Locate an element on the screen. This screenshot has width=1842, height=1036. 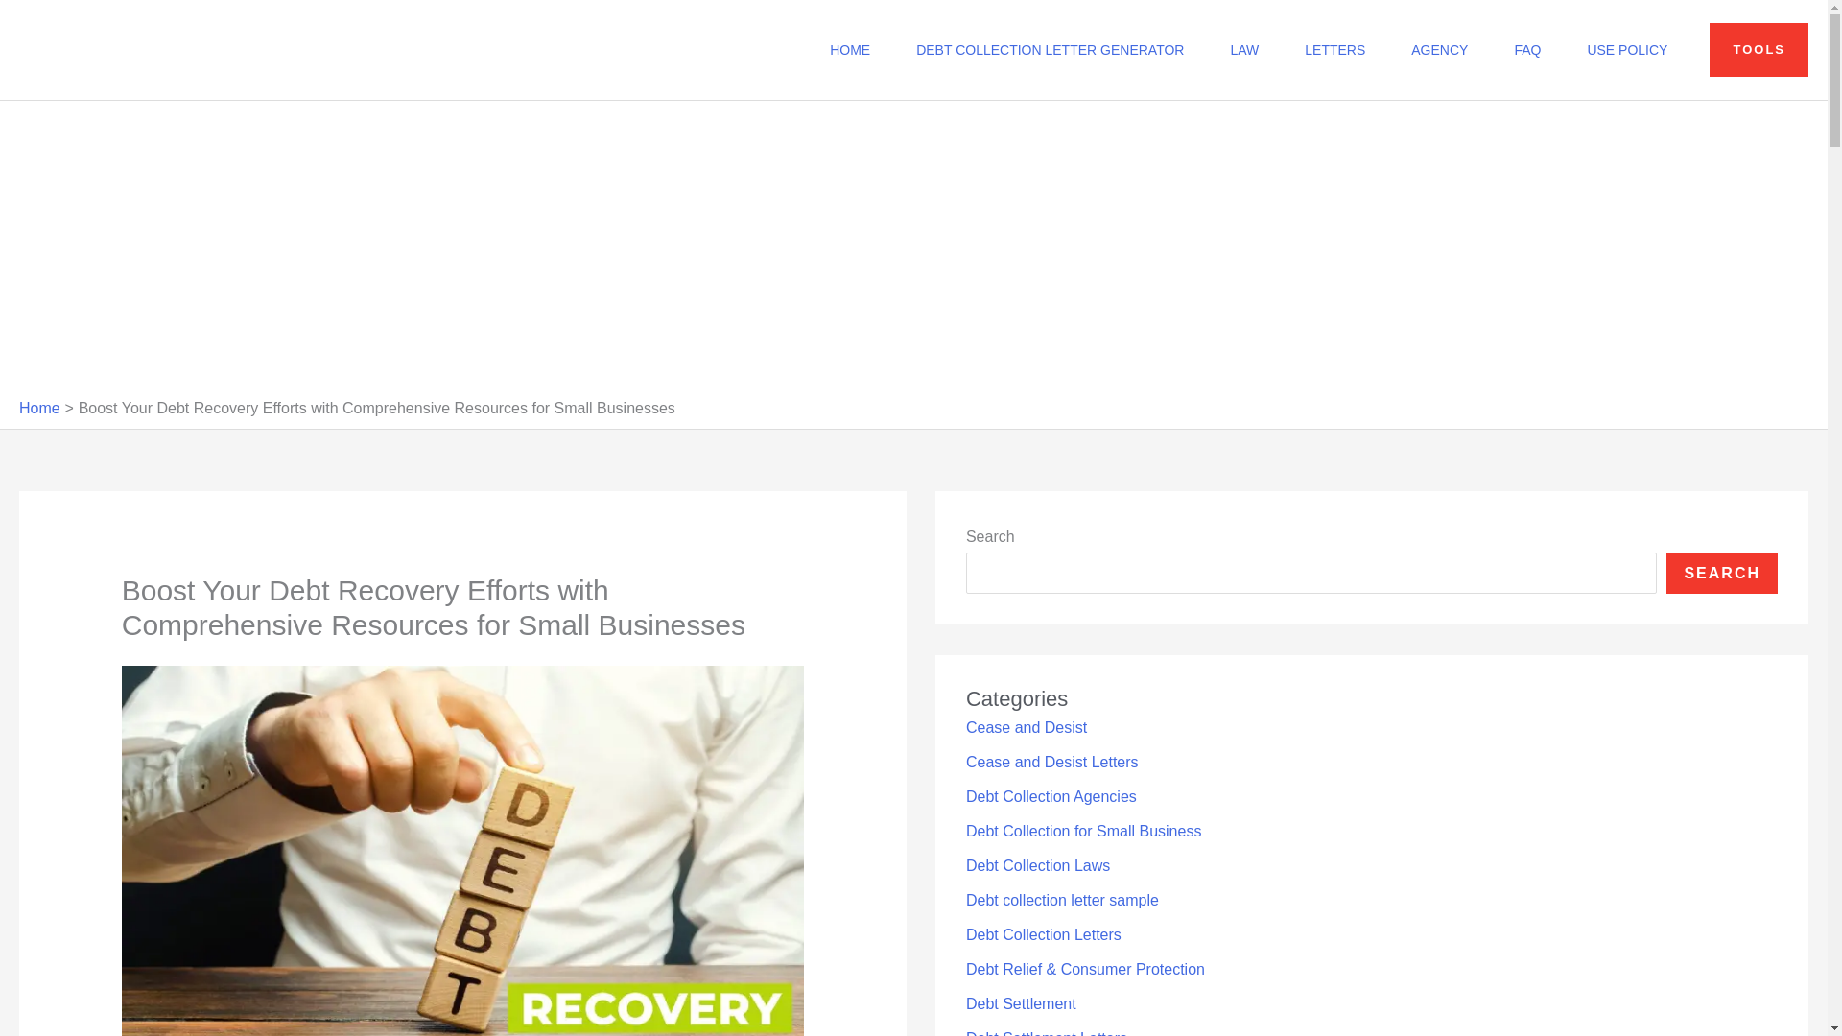
Cease and Desist Letters is located at coordinates (1051, 762).